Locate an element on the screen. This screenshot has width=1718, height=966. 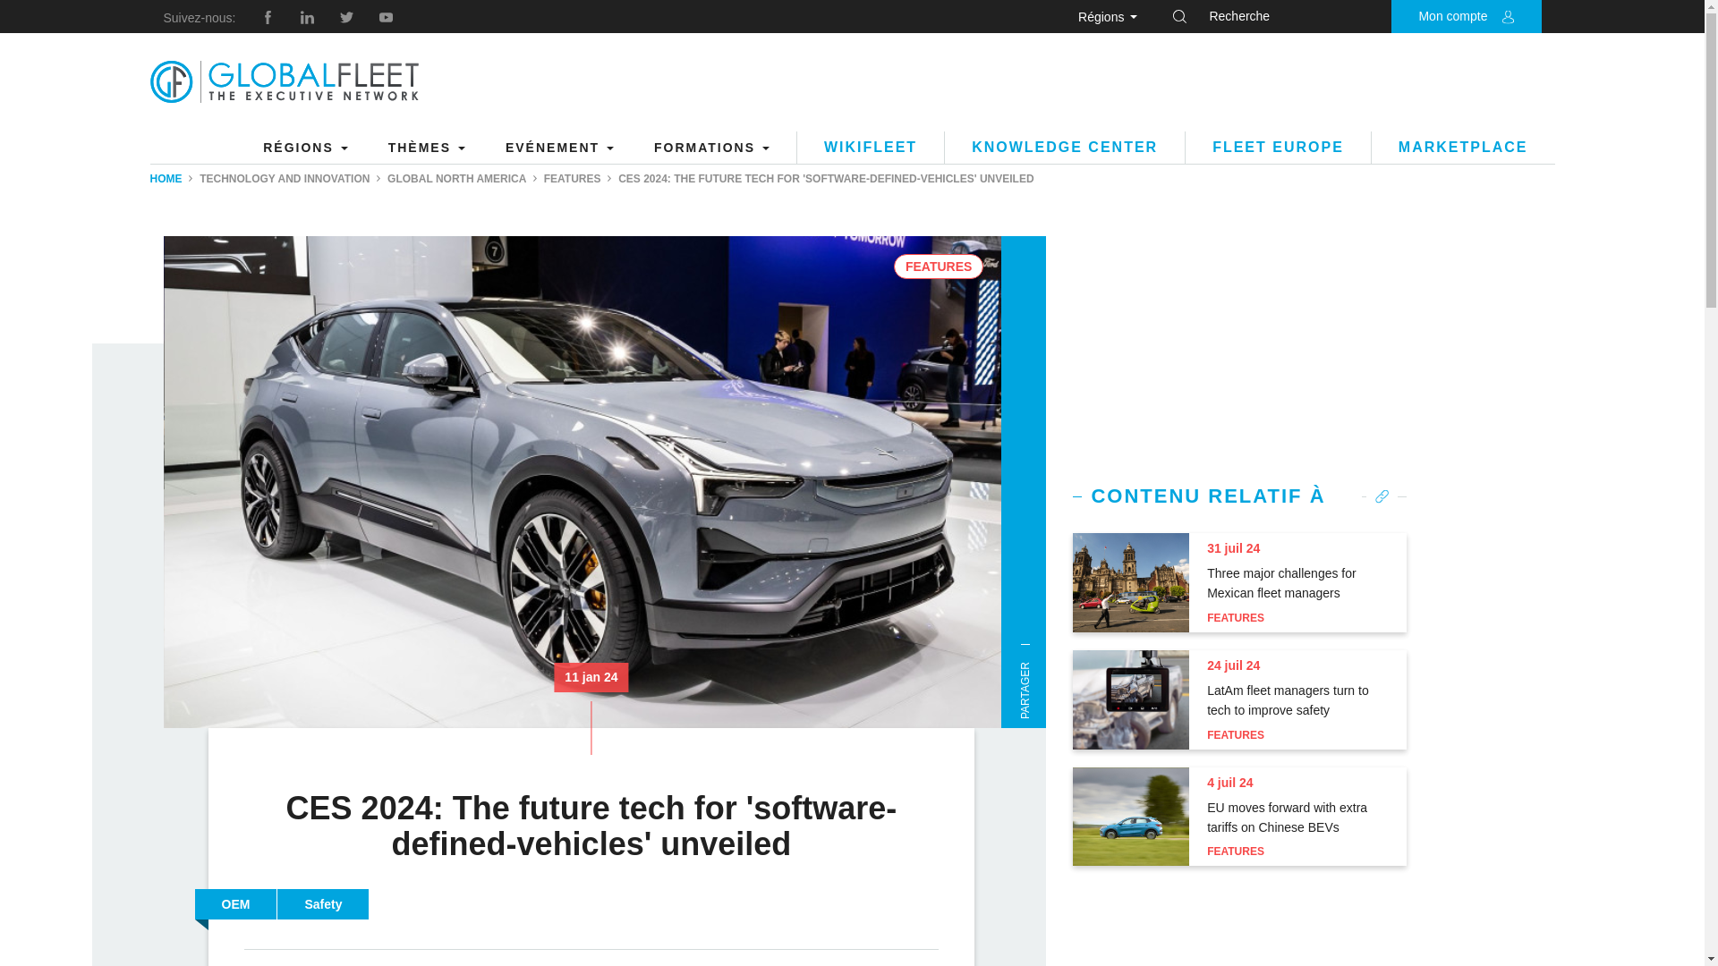
Accueil is located at coordinates (285, 82).